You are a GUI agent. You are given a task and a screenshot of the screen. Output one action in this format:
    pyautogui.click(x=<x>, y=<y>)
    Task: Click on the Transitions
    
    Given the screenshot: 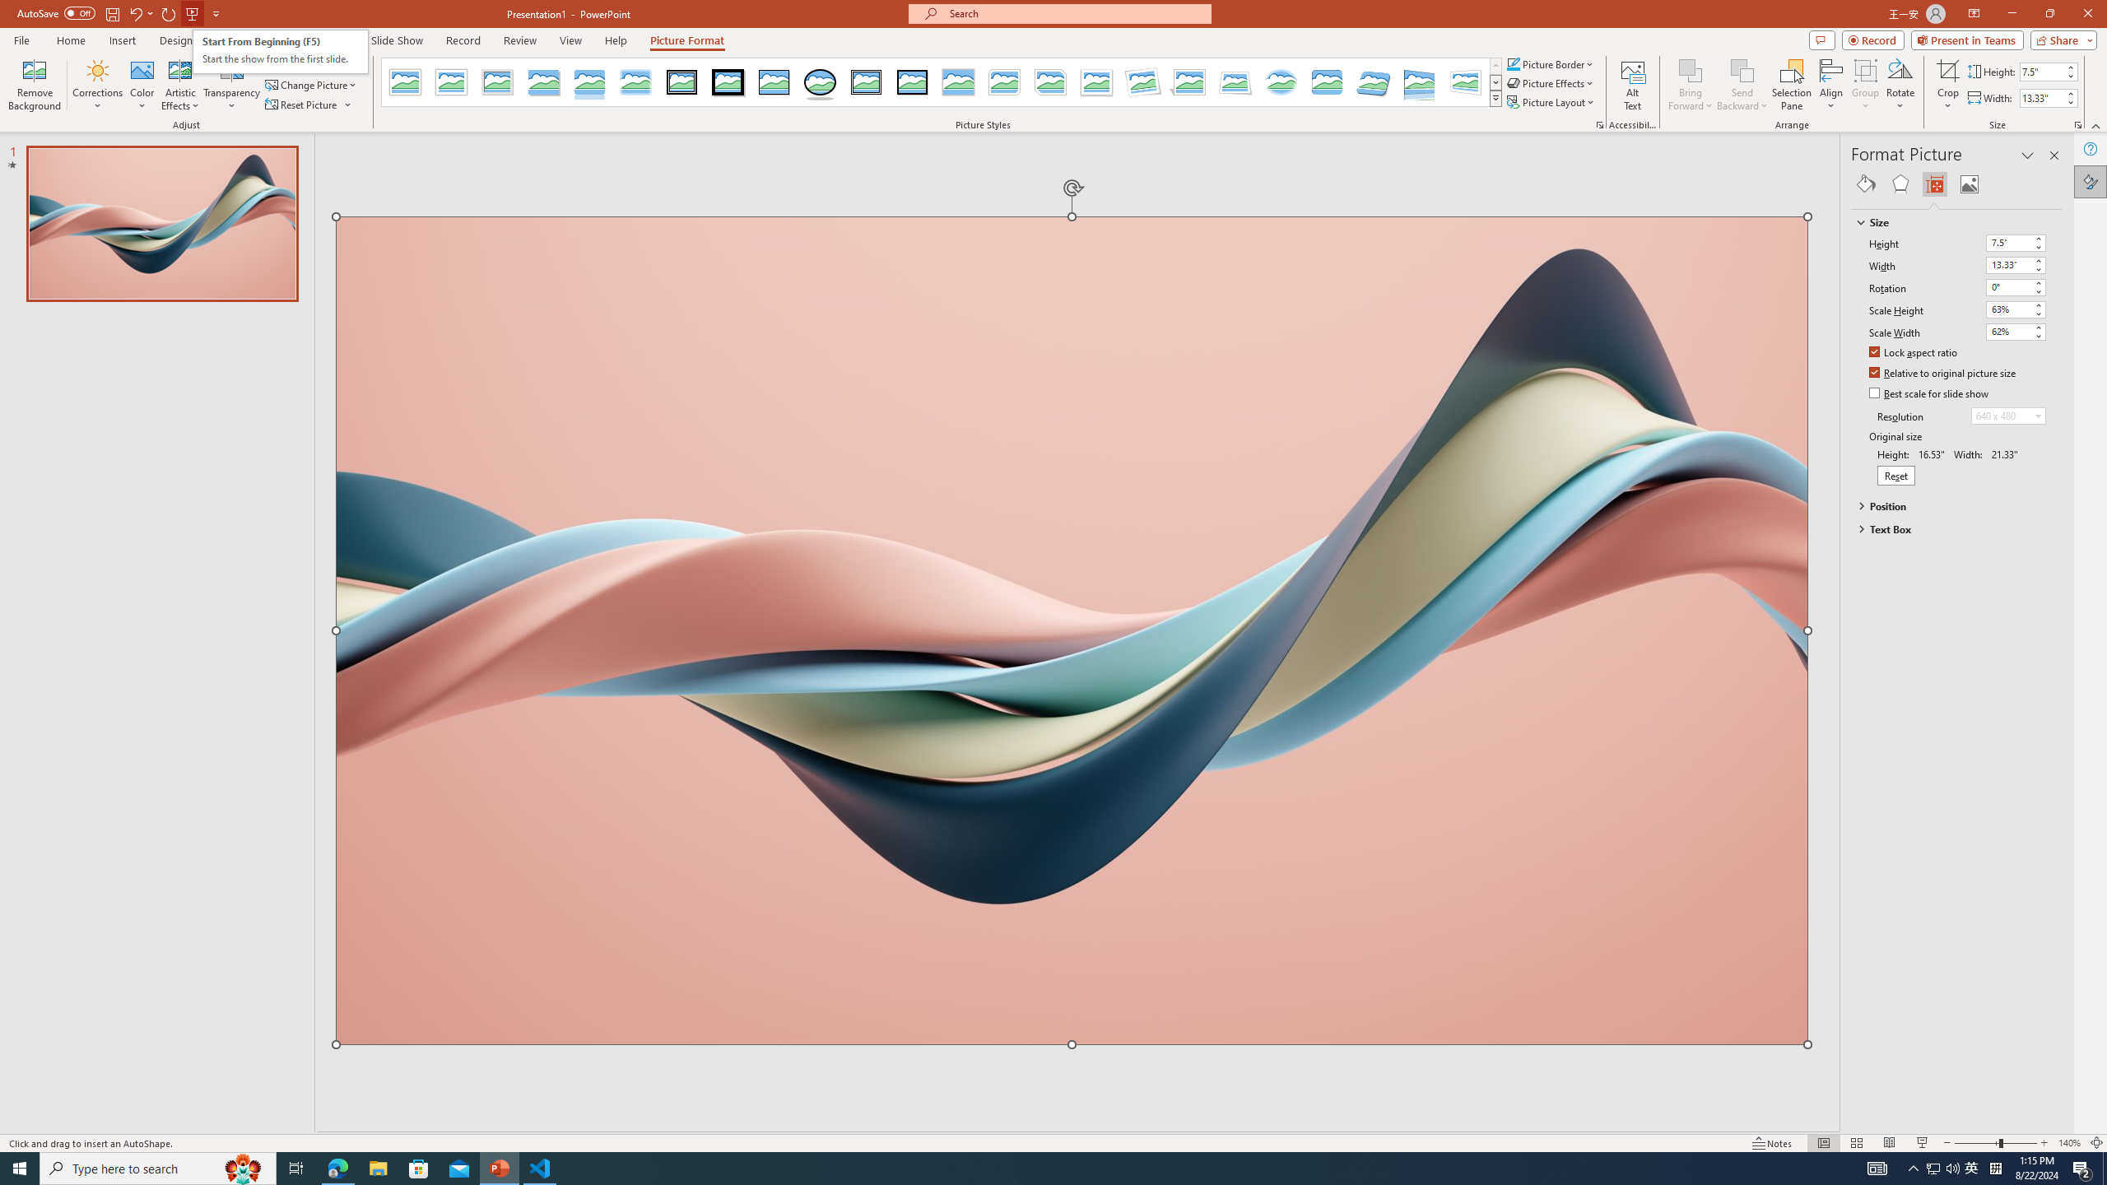 What is the action you would take?
    pyautogui.click(x=242, y=40)
    